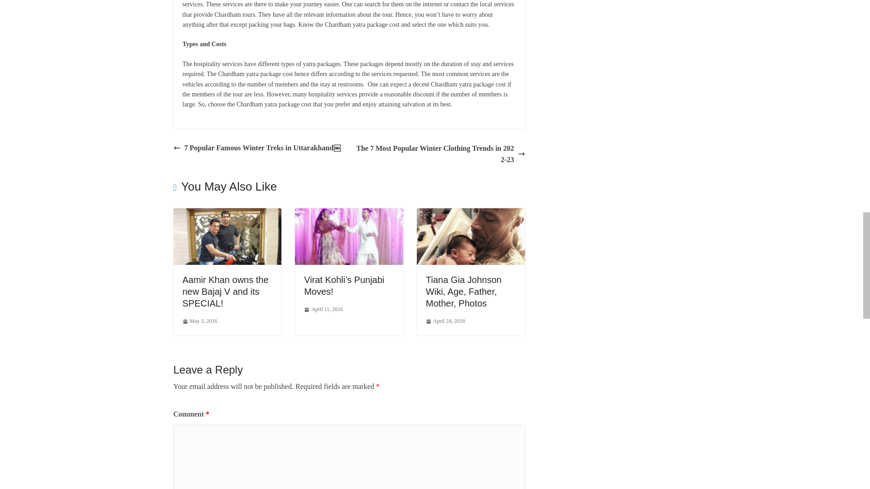 Image resolution: width=870 pixels, height=489 pixels. What do you see at coordinates (323, 310) in the screenshot?
I see `April 11, 2016` at bounding box center [323, 310].